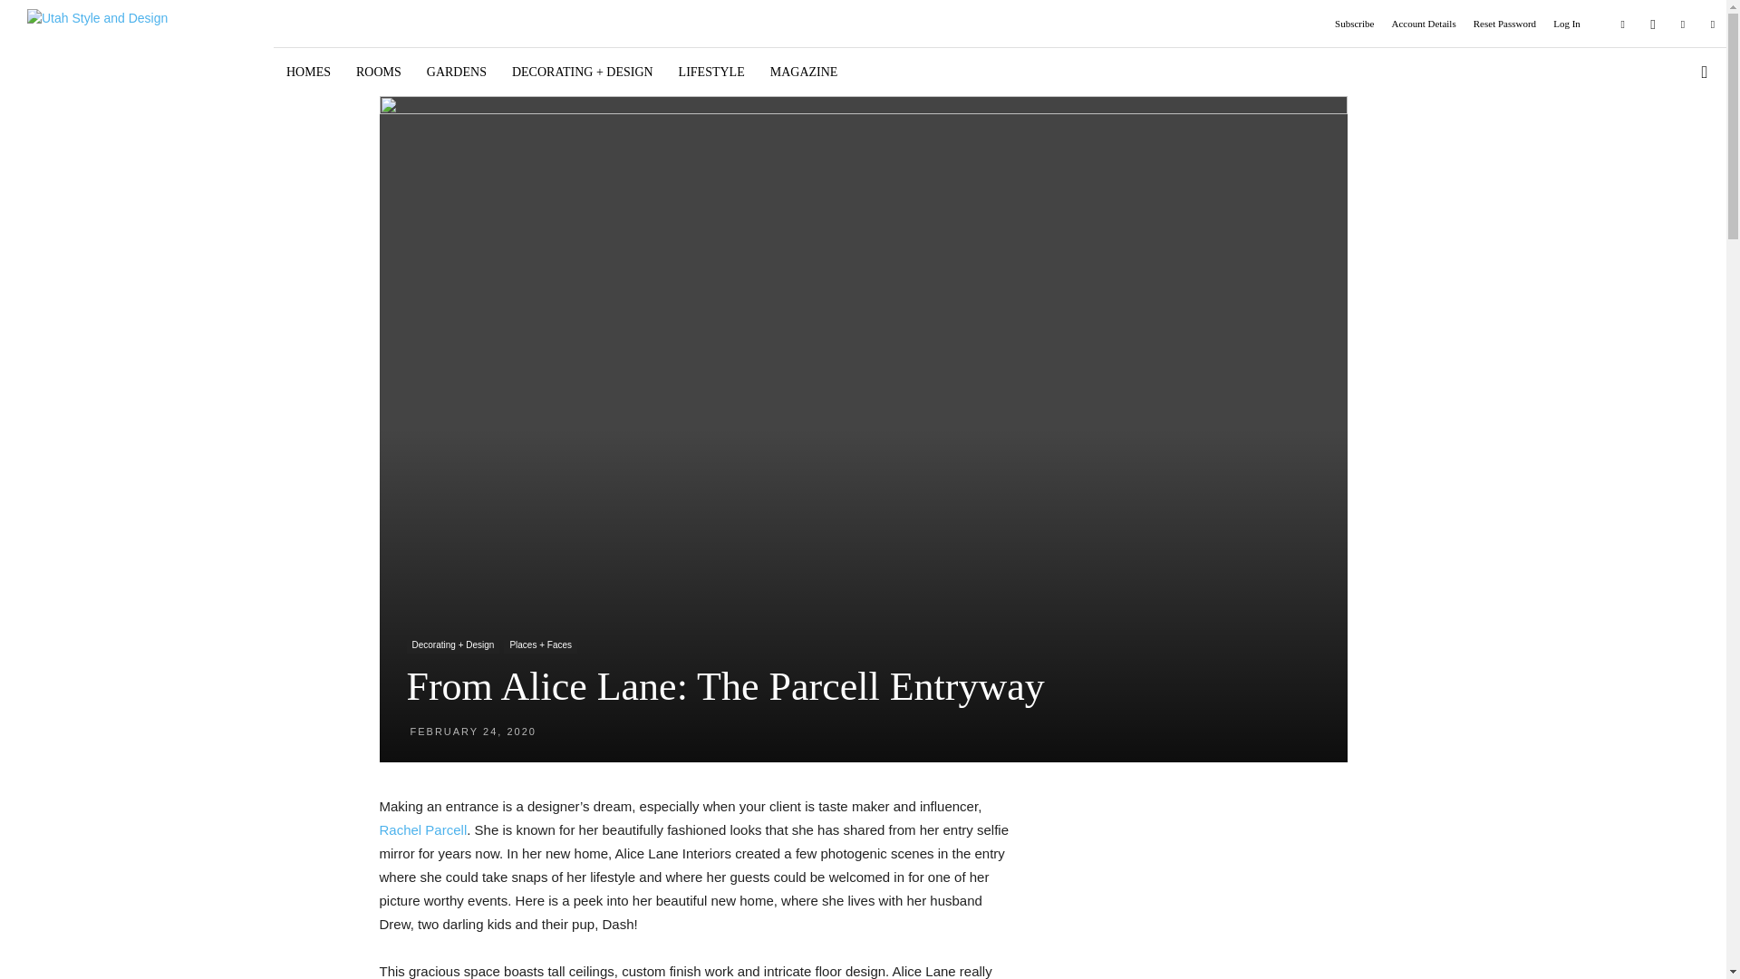 This screenshot has height=979, width=1740. Describe the element at coordinates (1354, 24) in the screenshot. I see `Subscribe` at that location.